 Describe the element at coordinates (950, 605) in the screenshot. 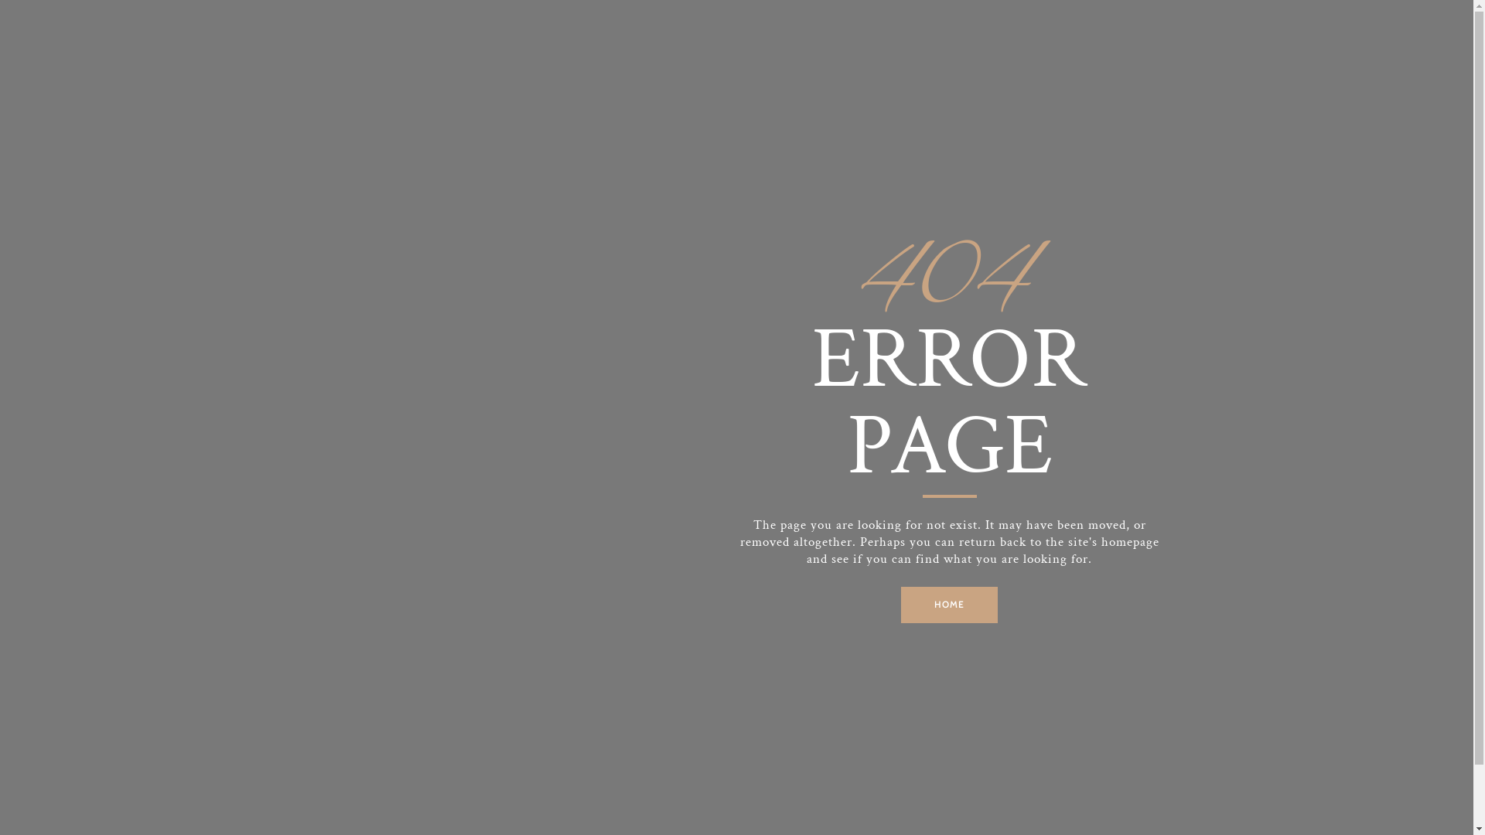

I see `HOME` at that location.